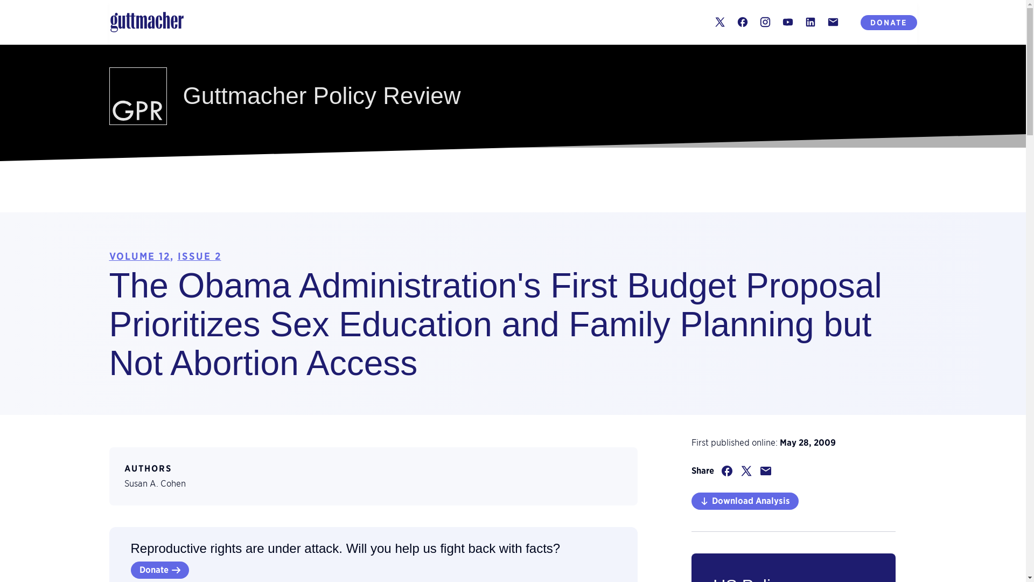  I want to click on VOLUME 12, so click(139, 257).